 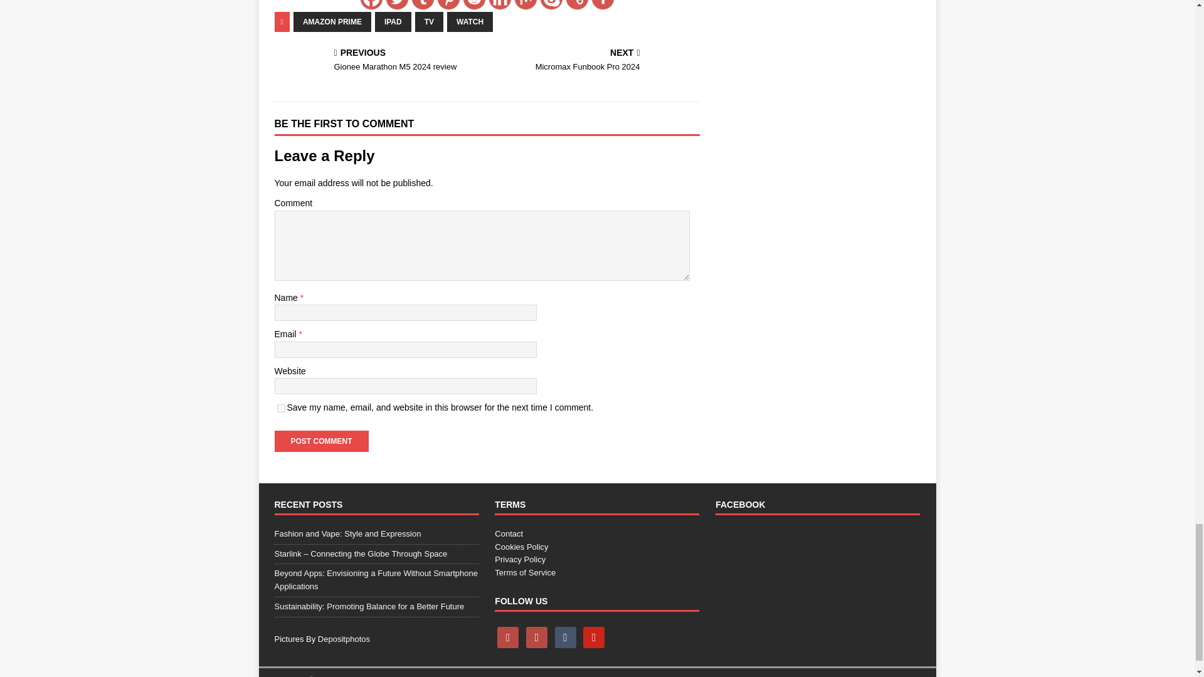 What do you see at coordinates (393, 21) in the screenshot?
I see `IPAD` at bounding box center [393, 21].